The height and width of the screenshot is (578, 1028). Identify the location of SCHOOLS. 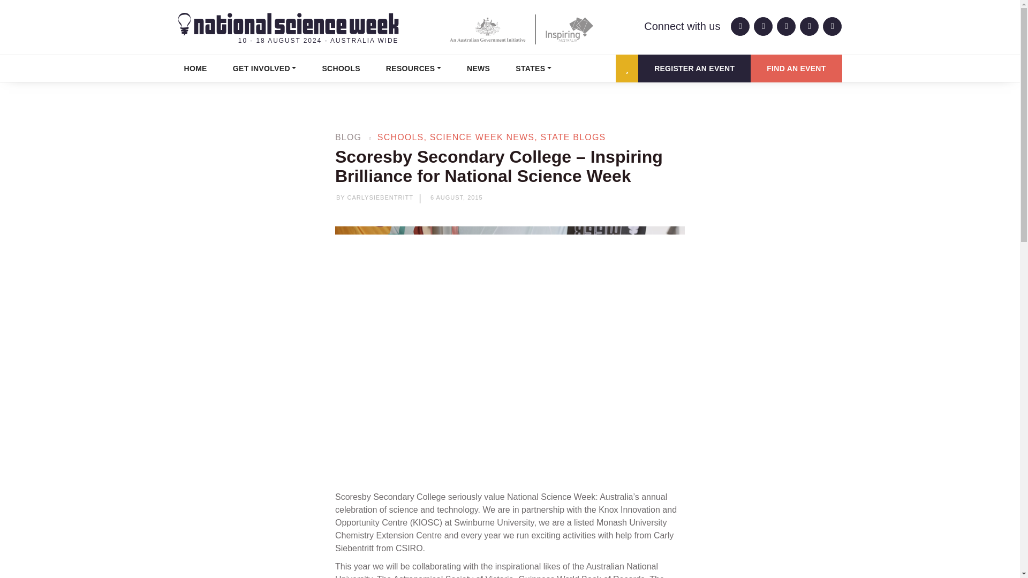
(341, 69).